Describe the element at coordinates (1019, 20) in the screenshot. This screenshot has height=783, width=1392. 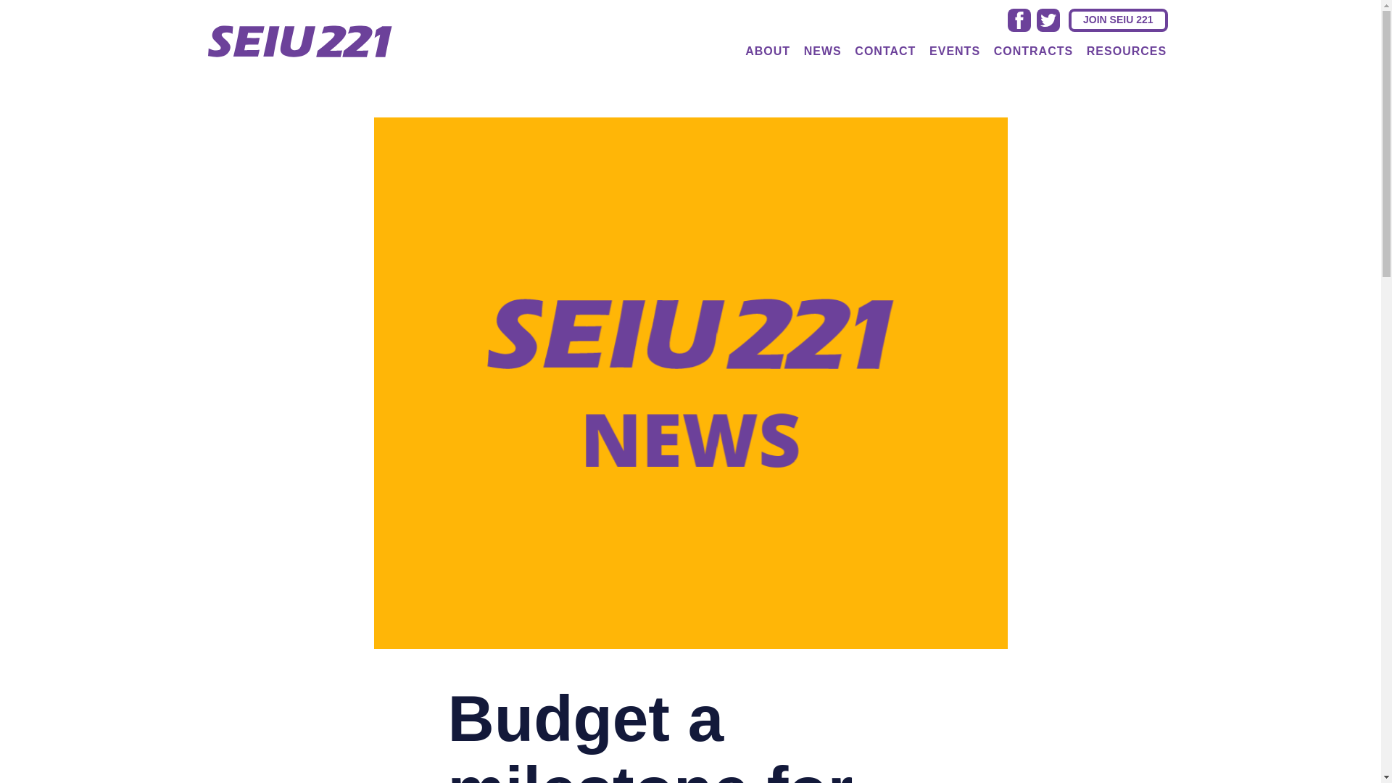
I see `facebook` at that location.